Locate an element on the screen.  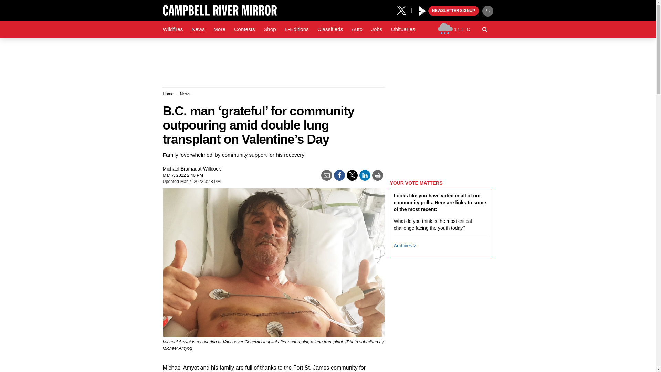
Play is located at coordinates (422, 11).